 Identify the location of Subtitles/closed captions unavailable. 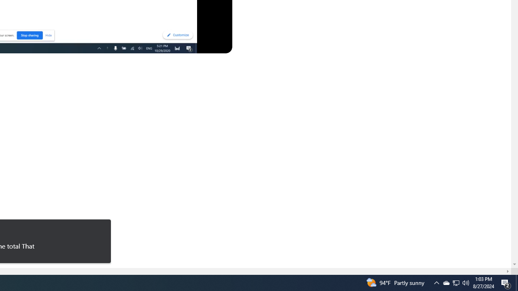
(159, 45).